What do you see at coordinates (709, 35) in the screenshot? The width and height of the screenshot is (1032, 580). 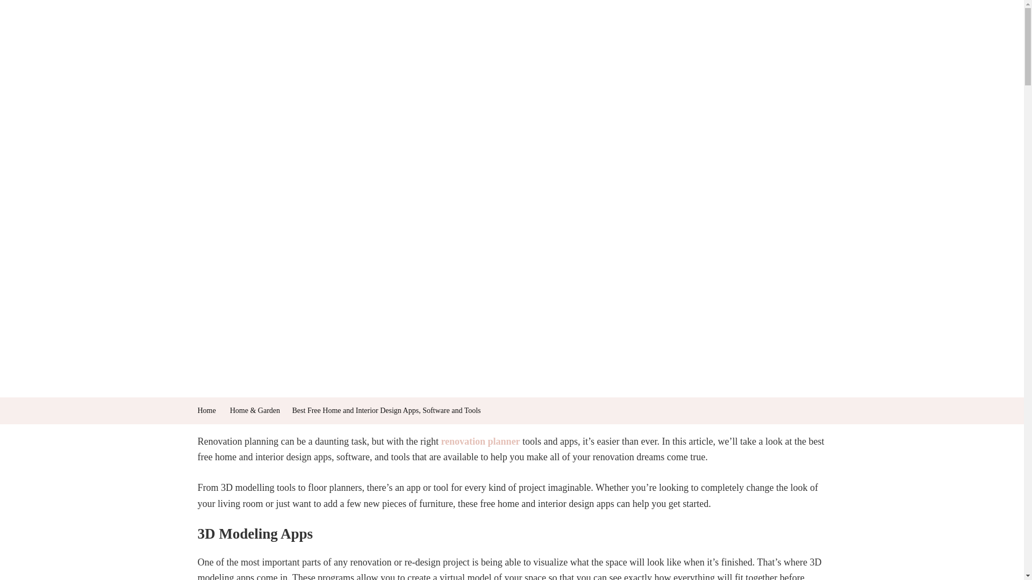 I see `Contact Me` at bounding box center [709, 35].